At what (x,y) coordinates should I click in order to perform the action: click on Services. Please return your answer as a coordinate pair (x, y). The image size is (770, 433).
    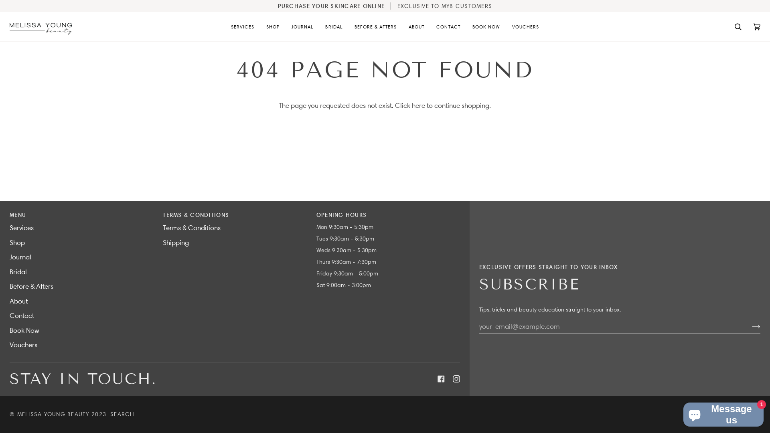
    Looking at the image, I should click on (22, 228).